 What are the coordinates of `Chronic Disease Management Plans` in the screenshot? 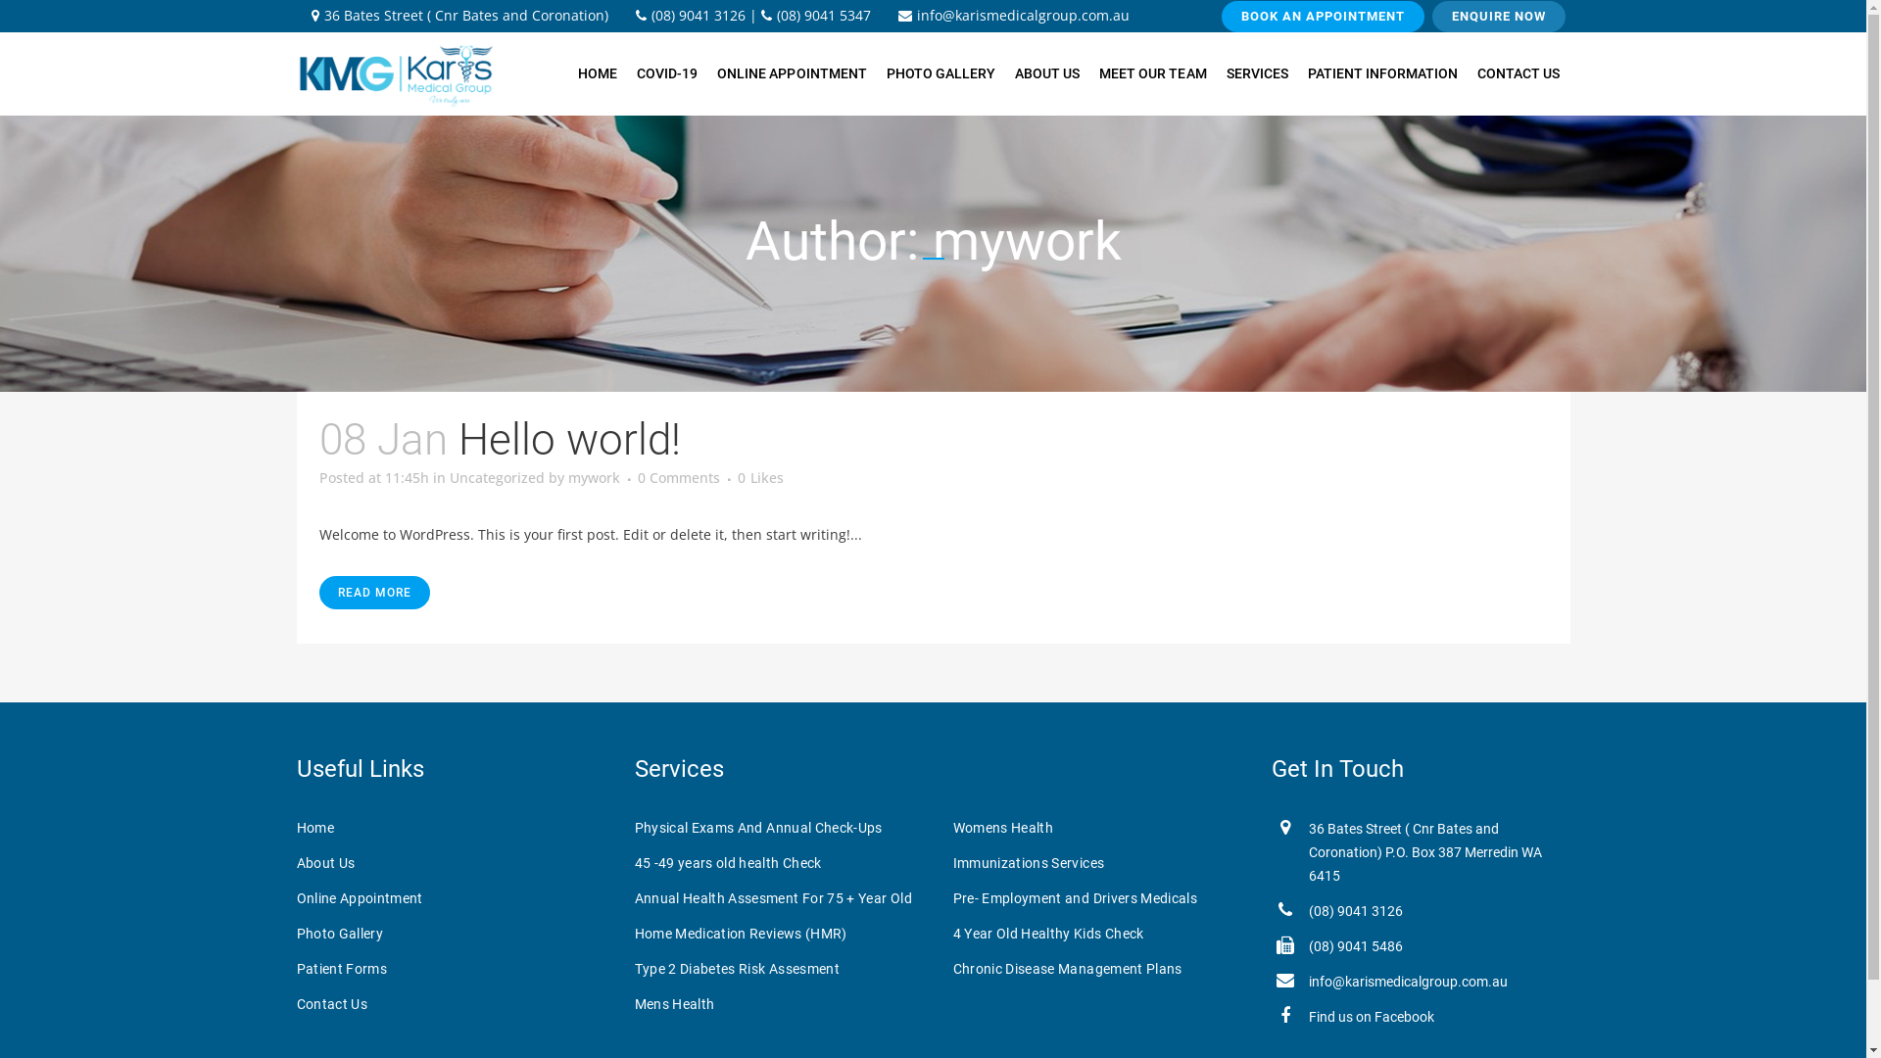 It's located at (1099, 969).